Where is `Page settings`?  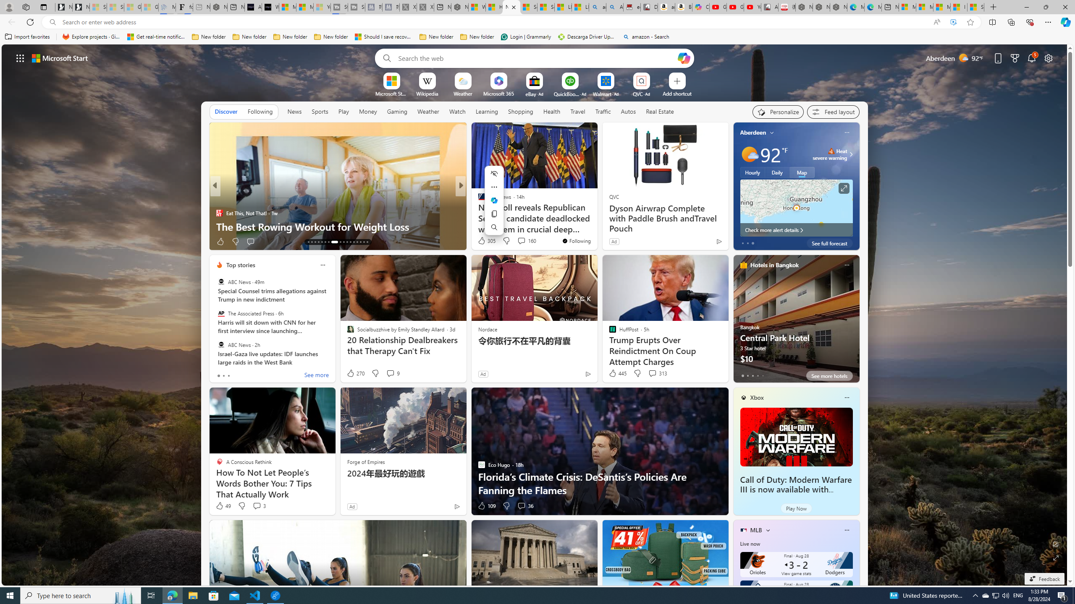 Page settings is located at coordinates (1049, 58).